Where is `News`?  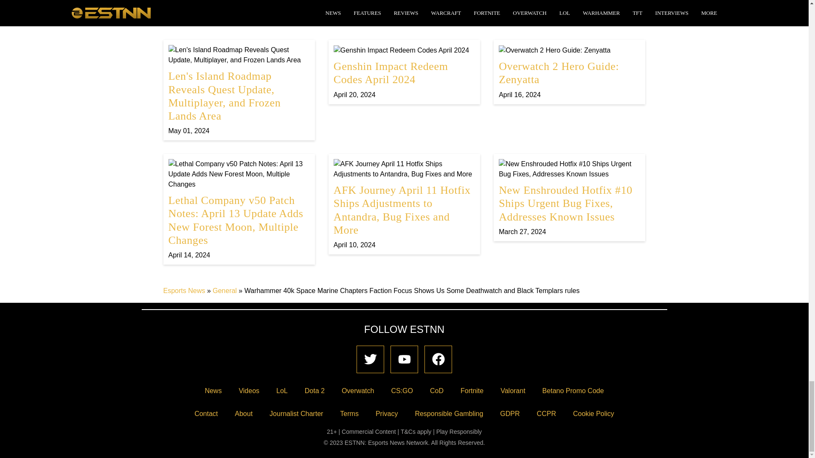
News is located at coordinates (213, 391).